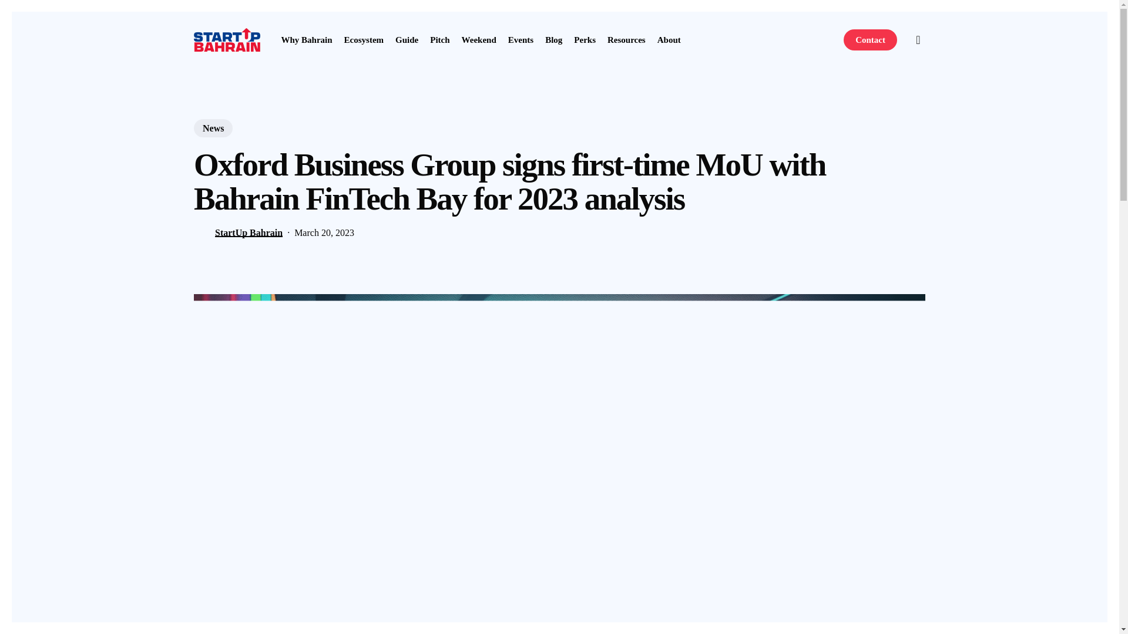 The image size is (1128, 634). Describe the element at coordinates (478, 39) in the screenshot. I see `Weekend` at that location.